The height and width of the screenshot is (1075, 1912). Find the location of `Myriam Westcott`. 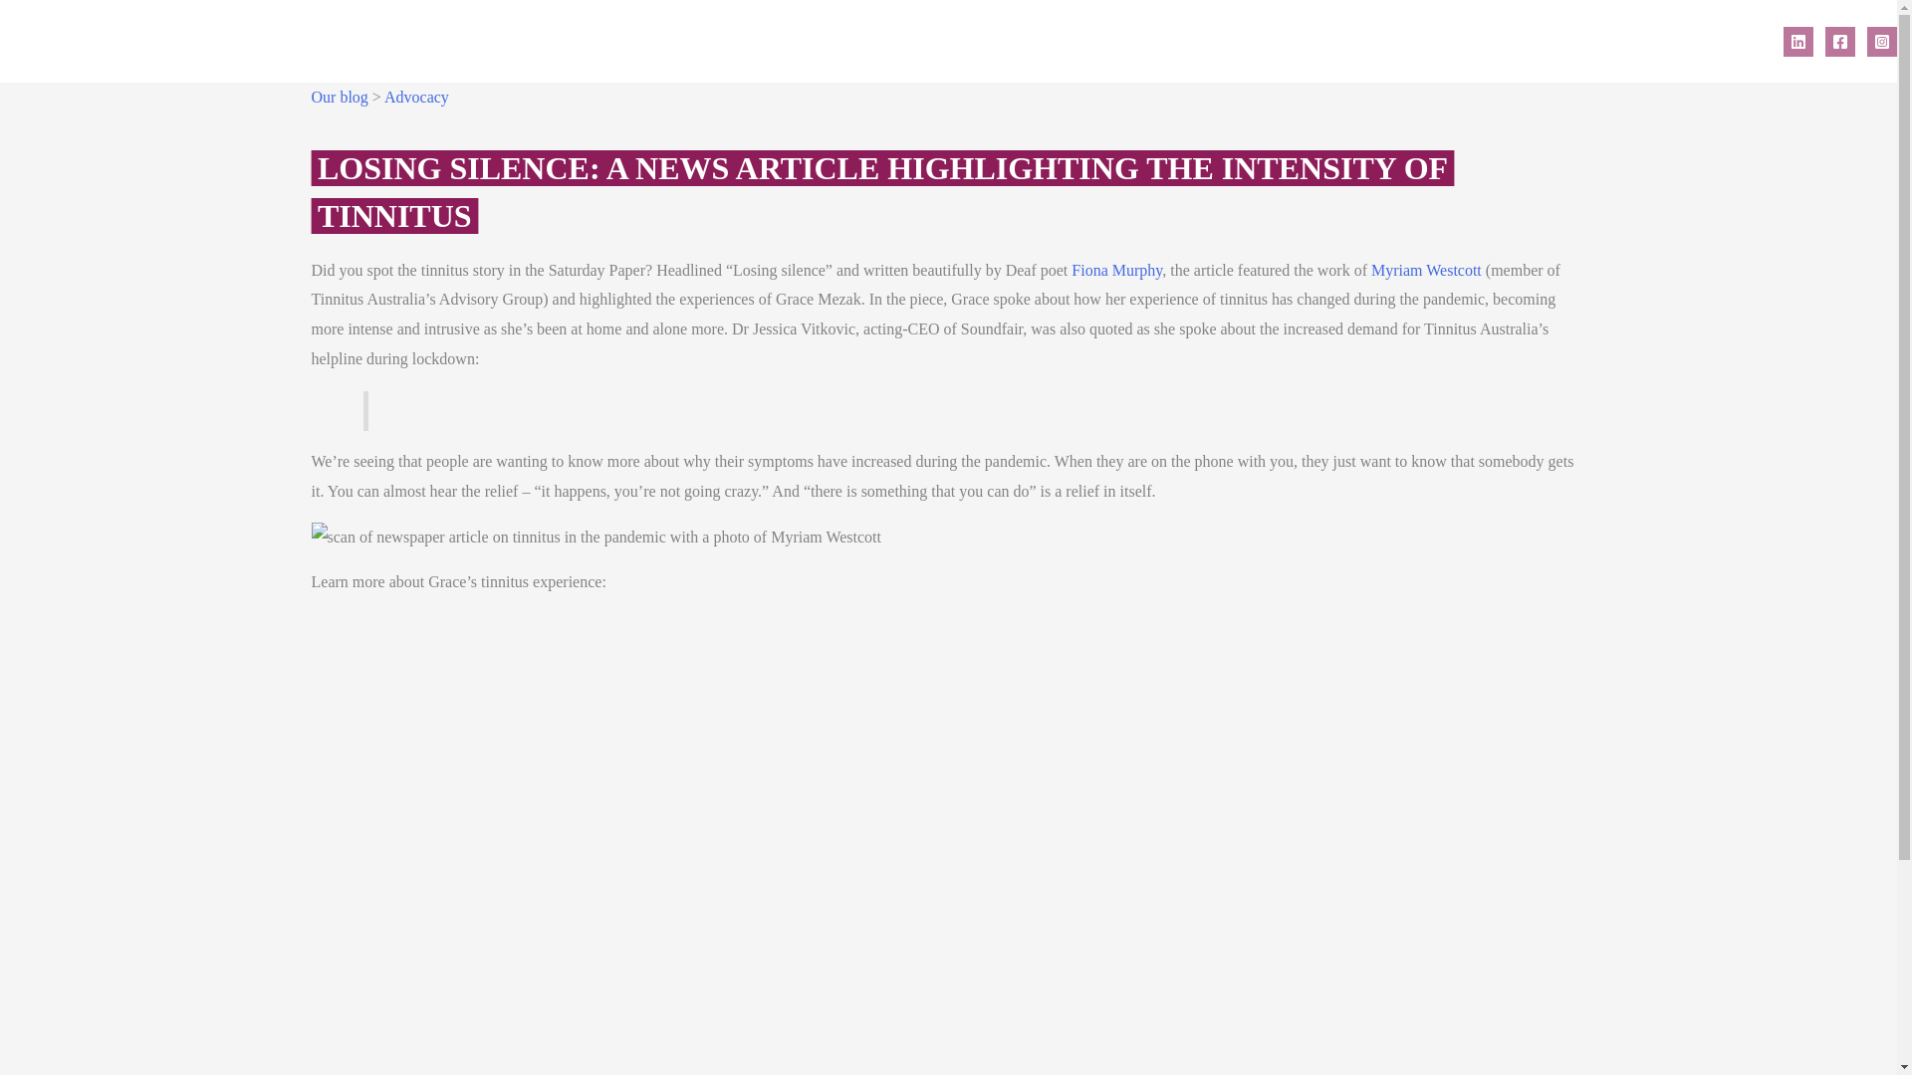

Myriam Westcott is located at coordinates (1426, 270).